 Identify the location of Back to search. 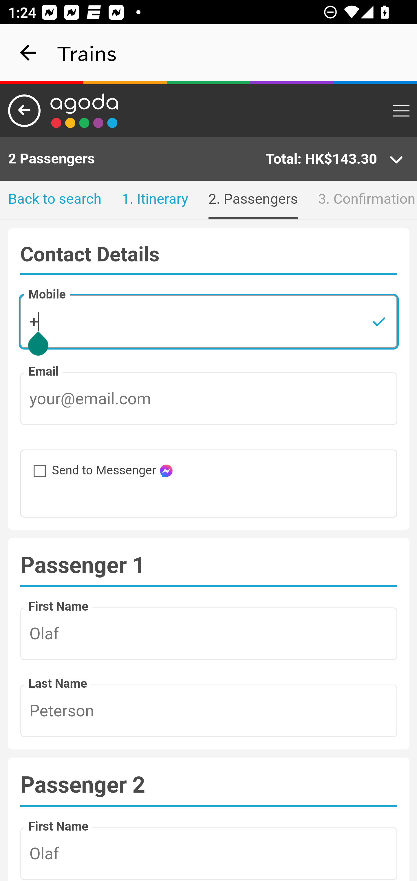
(55, 200).